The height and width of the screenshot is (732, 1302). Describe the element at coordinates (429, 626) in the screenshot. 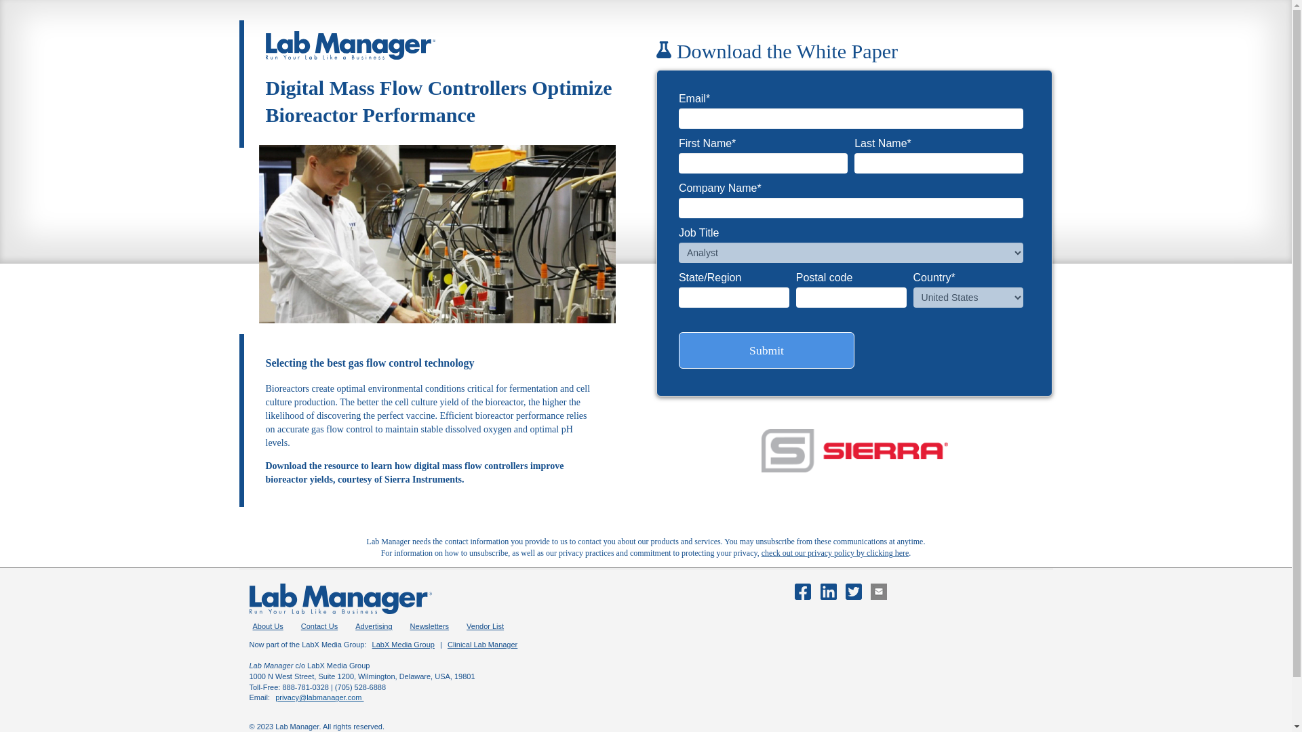

I see `Newsletters` at that location.